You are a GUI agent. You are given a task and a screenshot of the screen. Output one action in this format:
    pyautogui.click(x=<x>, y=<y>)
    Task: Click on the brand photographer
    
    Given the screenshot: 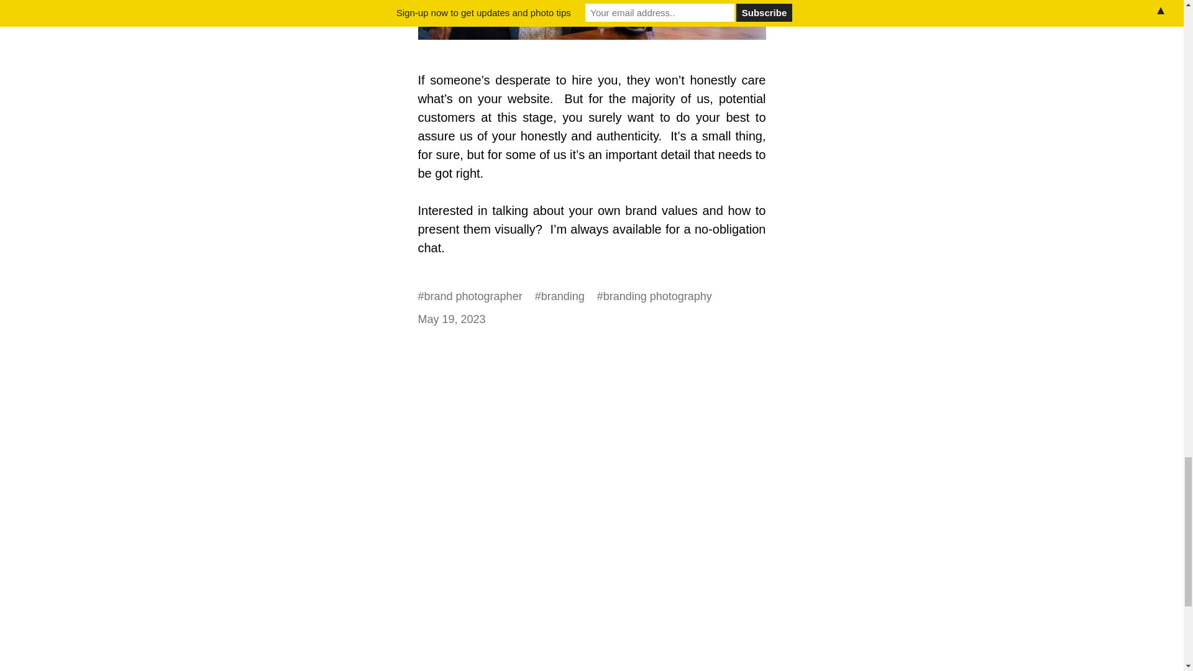 What is the action you would take?
    pyautogui.click(x=473, y=296)
    